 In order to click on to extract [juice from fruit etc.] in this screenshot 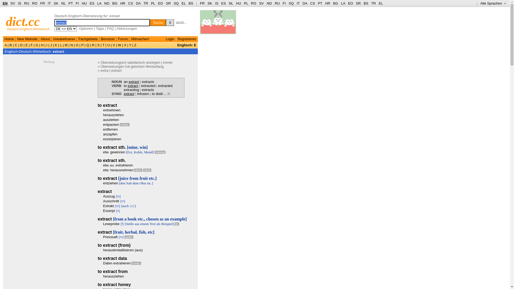, I will do `click(127, 178)`.